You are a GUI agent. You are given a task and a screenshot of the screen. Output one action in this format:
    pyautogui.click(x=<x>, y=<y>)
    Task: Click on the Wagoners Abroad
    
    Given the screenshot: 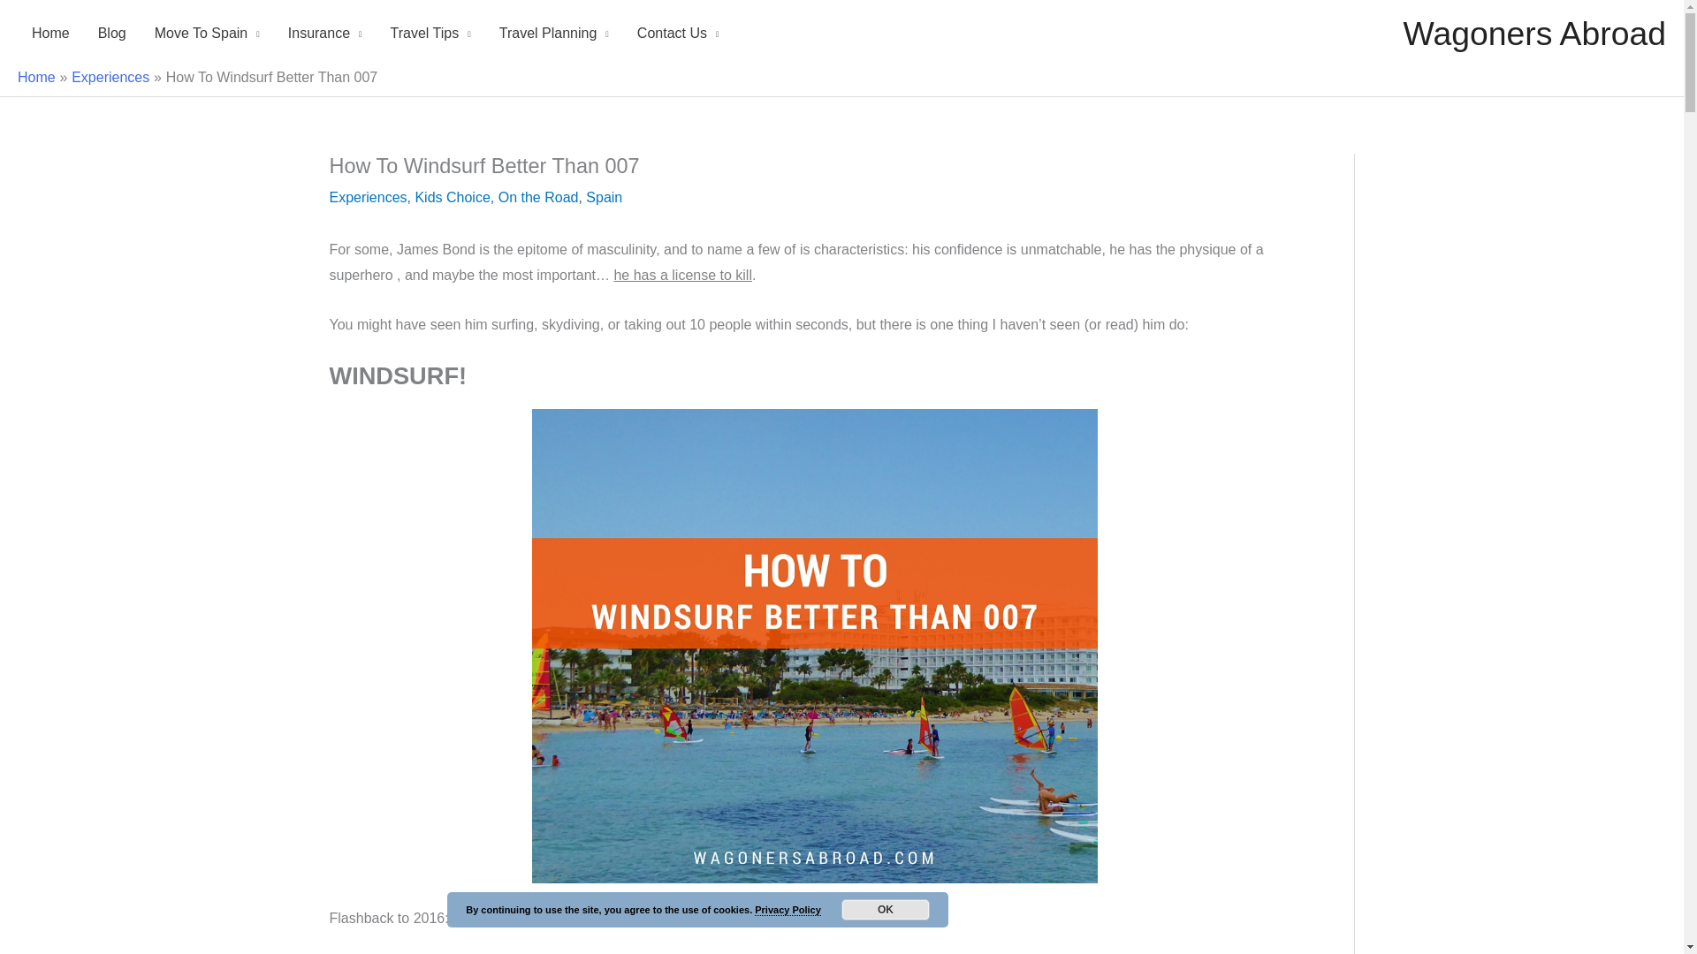 What is the action you would take?
    pyautogui.click(x=1534, y=34)
    